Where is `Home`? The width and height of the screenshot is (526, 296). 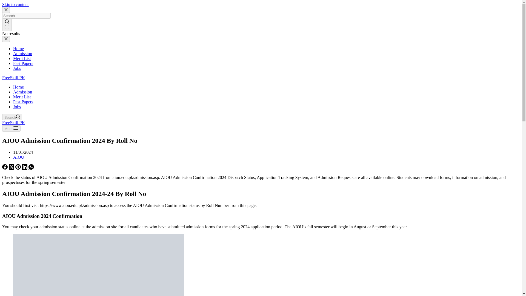
Home is located at coordinates (18, 87).